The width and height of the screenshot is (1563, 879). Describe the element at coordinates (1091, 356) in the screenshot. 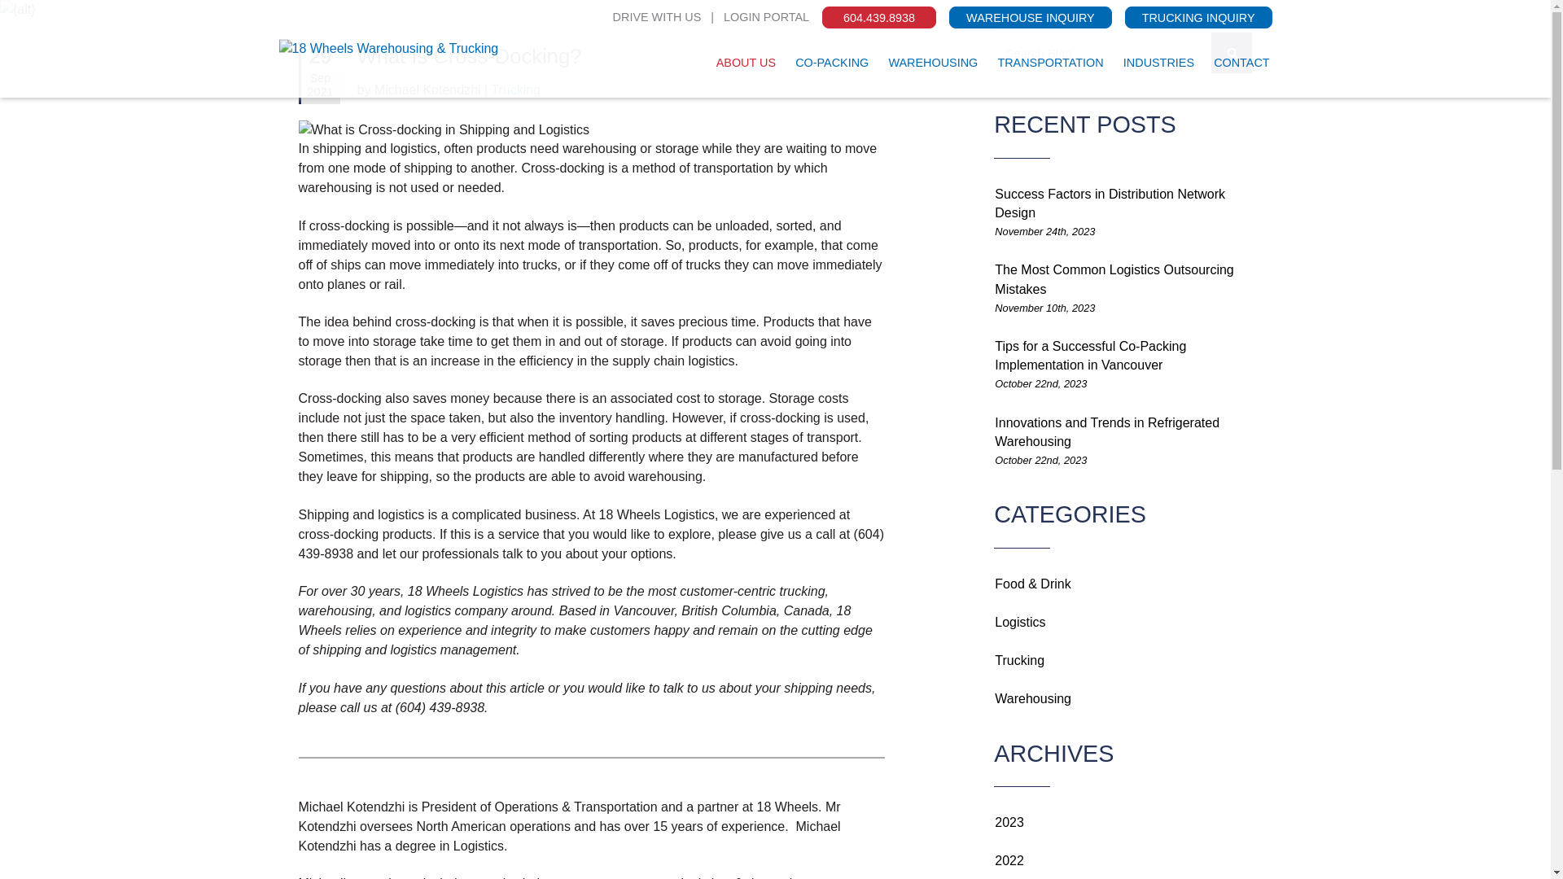

I see `Tips for a Successful Co-Packing Implementation in Vancouver` at that location.